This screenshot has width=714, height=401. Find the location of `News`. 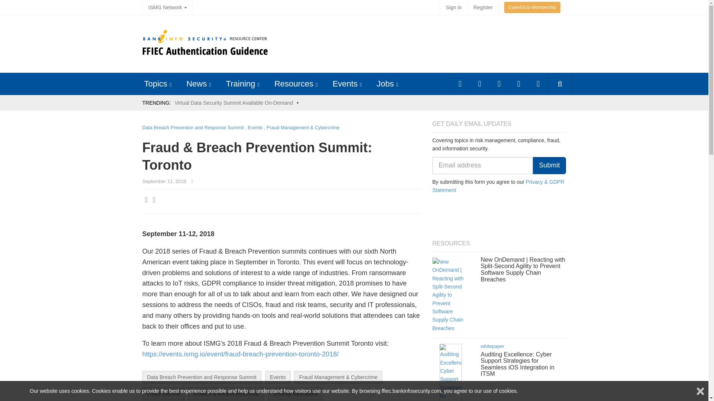

News is located at coordinates (196, 83).